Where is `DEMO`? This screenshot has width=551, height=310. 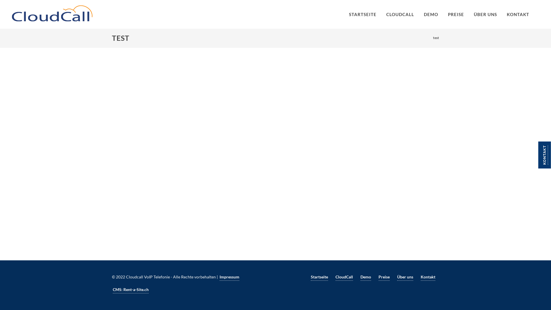 DEMO is located at coordinates (431, 14).